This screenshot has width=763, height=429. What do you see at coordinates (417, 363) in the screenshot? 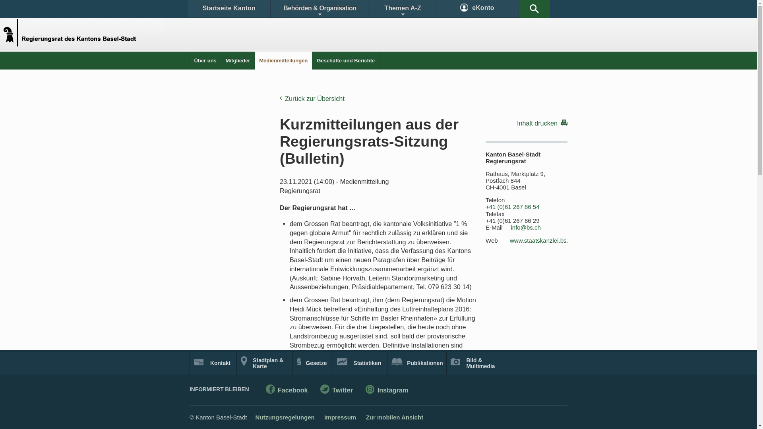
I see `Publikationen` at bounding box center [417, 363].